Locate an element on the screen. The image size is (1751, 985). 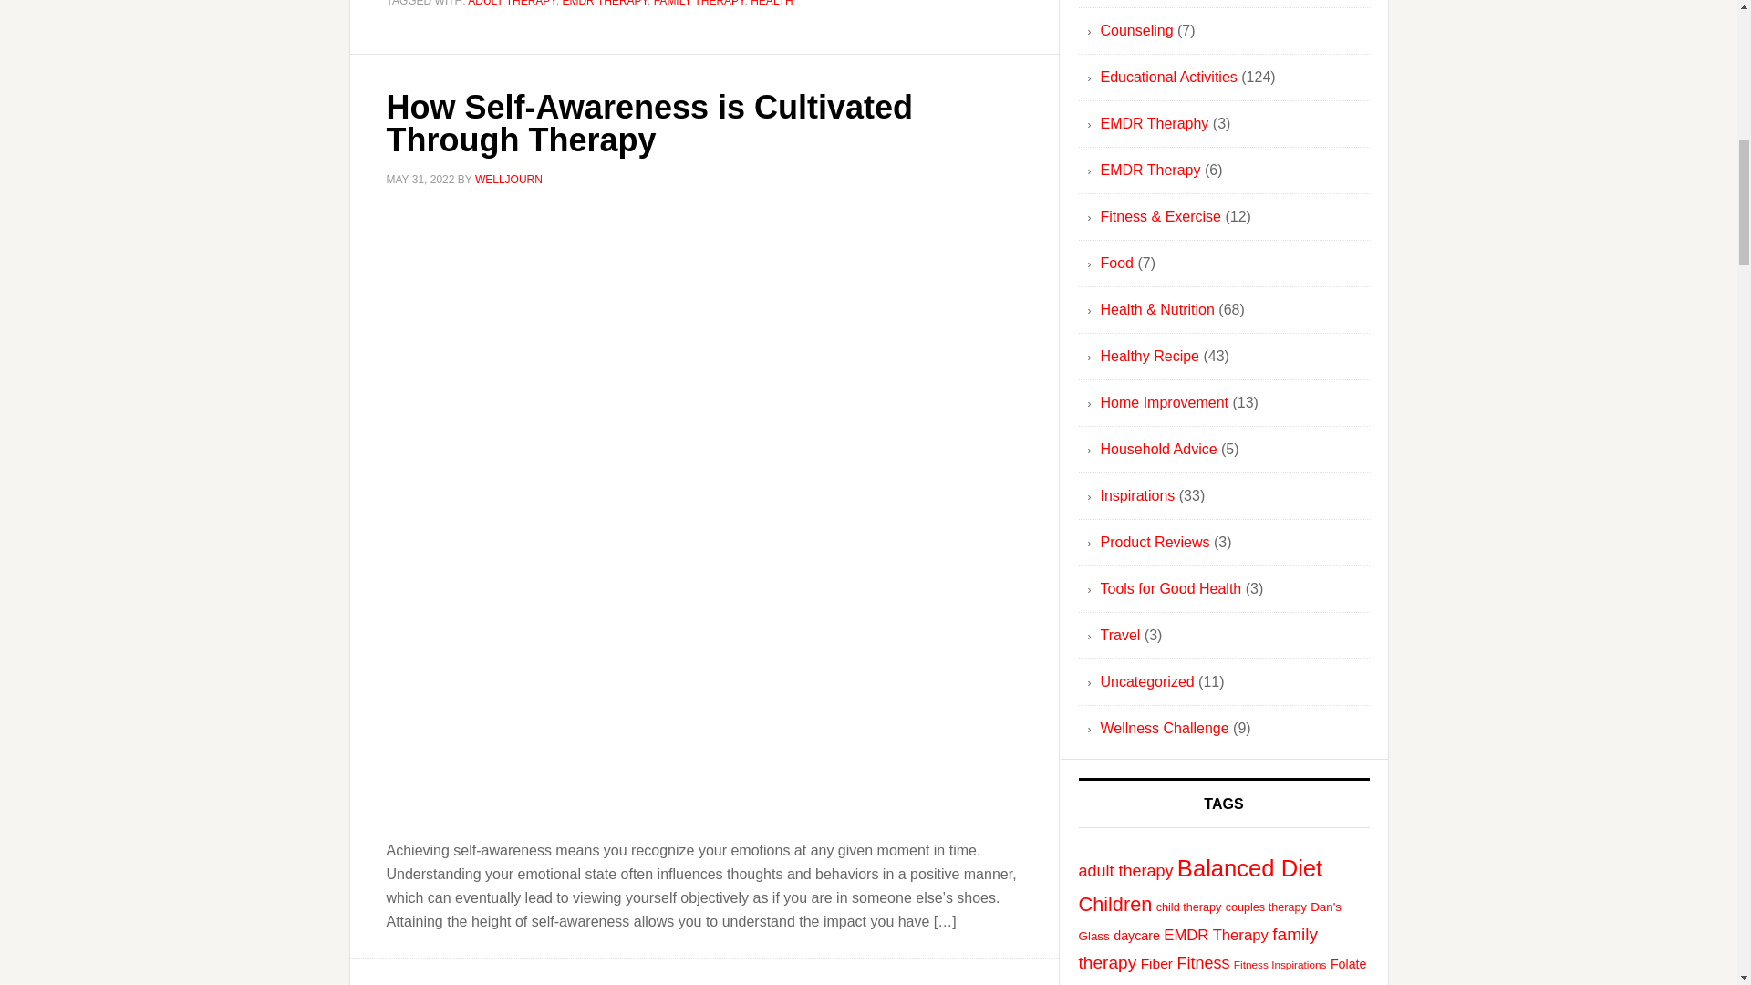
HEALTH is located at coordinates (772, 4).